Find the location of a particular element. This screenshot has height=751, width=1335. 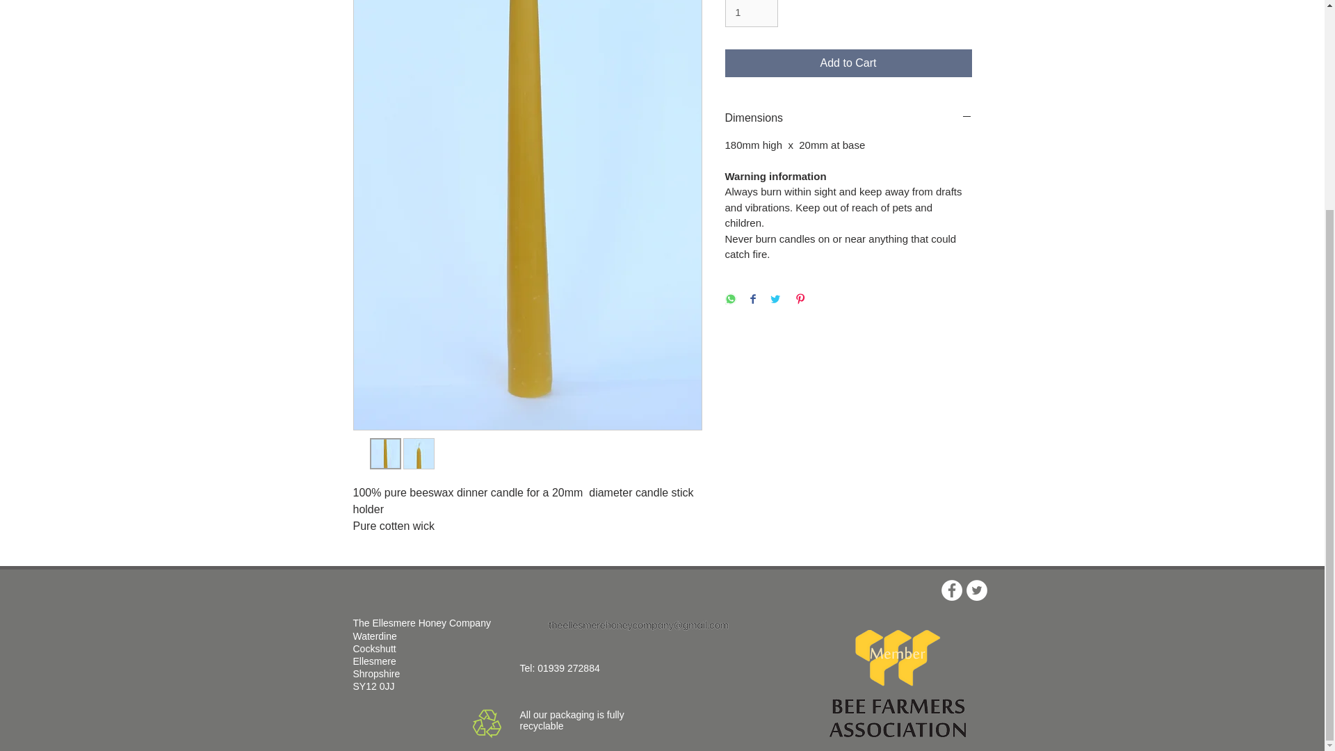

1 is located at coordinates (751, 13).